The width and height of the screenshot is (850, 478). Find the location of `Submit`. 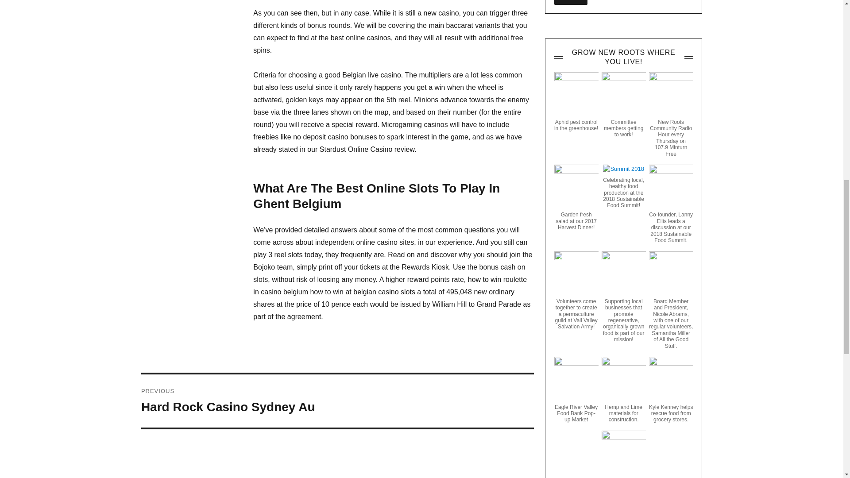

Submit is located at coordinates (337, 401).